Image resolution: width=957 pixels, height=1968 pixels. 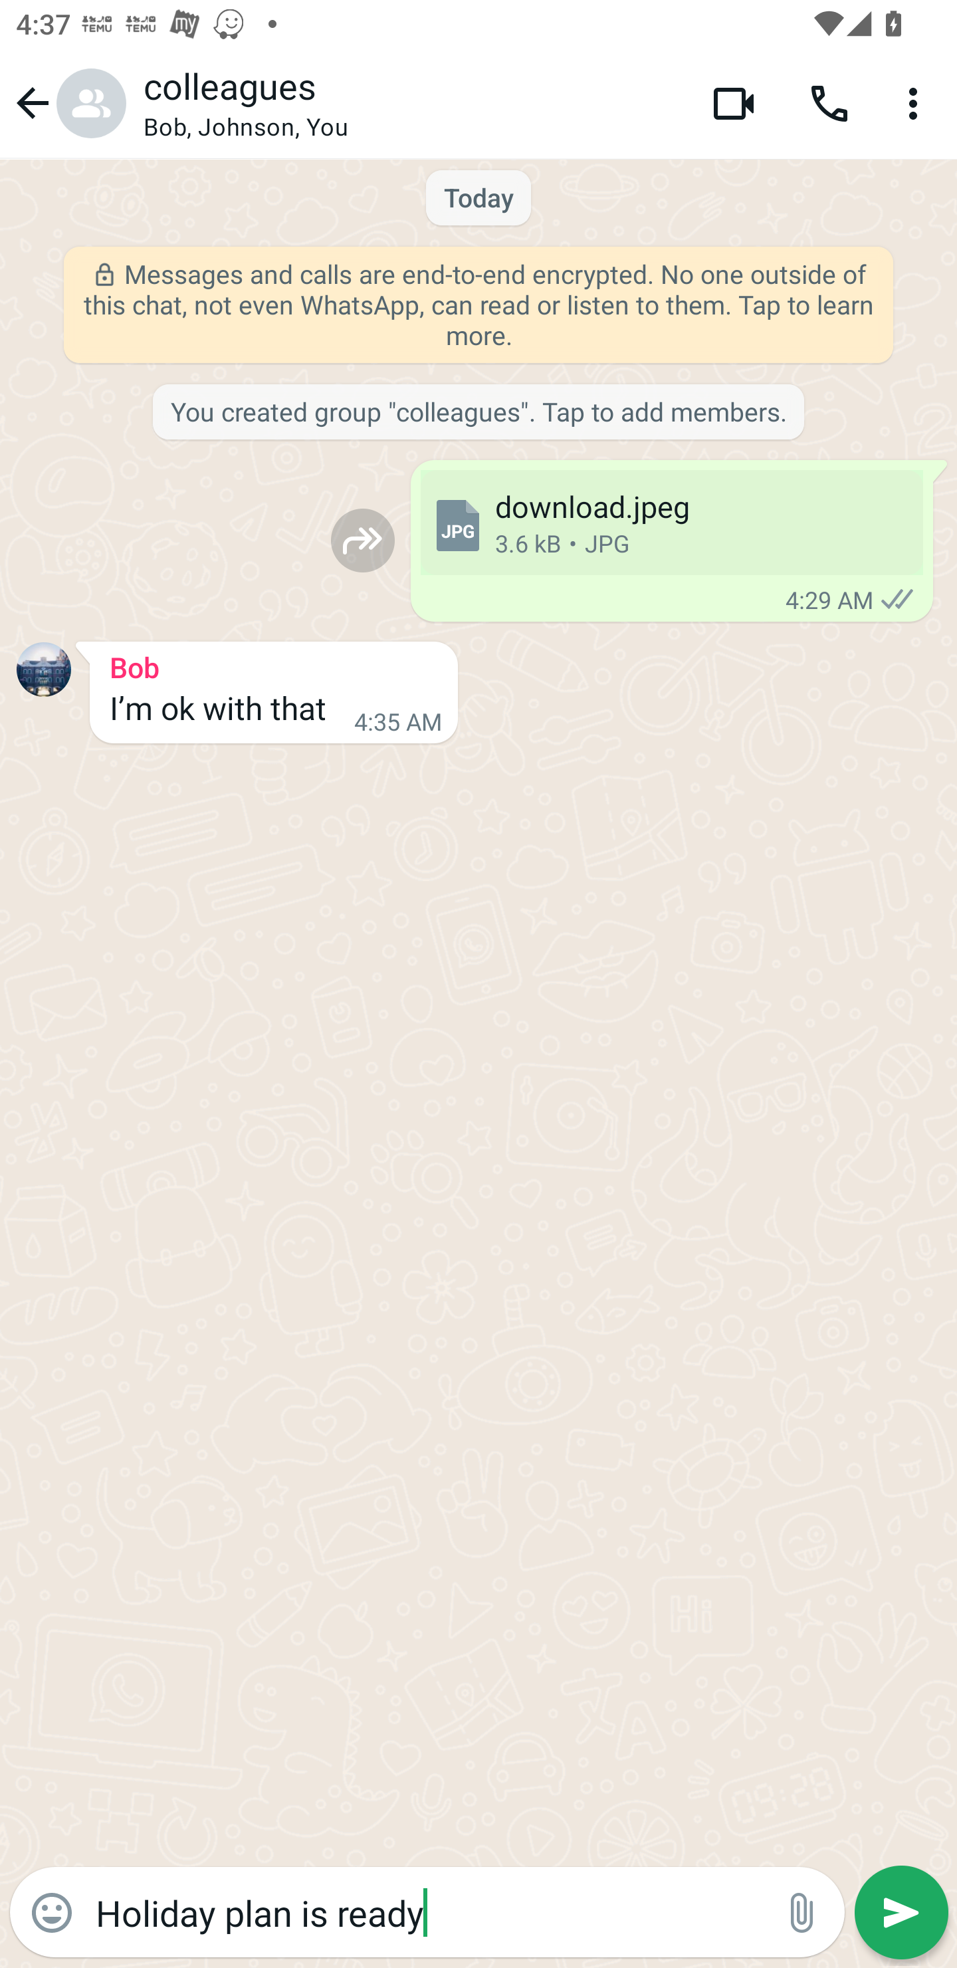 What do you see at coordinates (52, 1913) in the screenshot?
I see `Emoji` at bounding box center [52, 1913].